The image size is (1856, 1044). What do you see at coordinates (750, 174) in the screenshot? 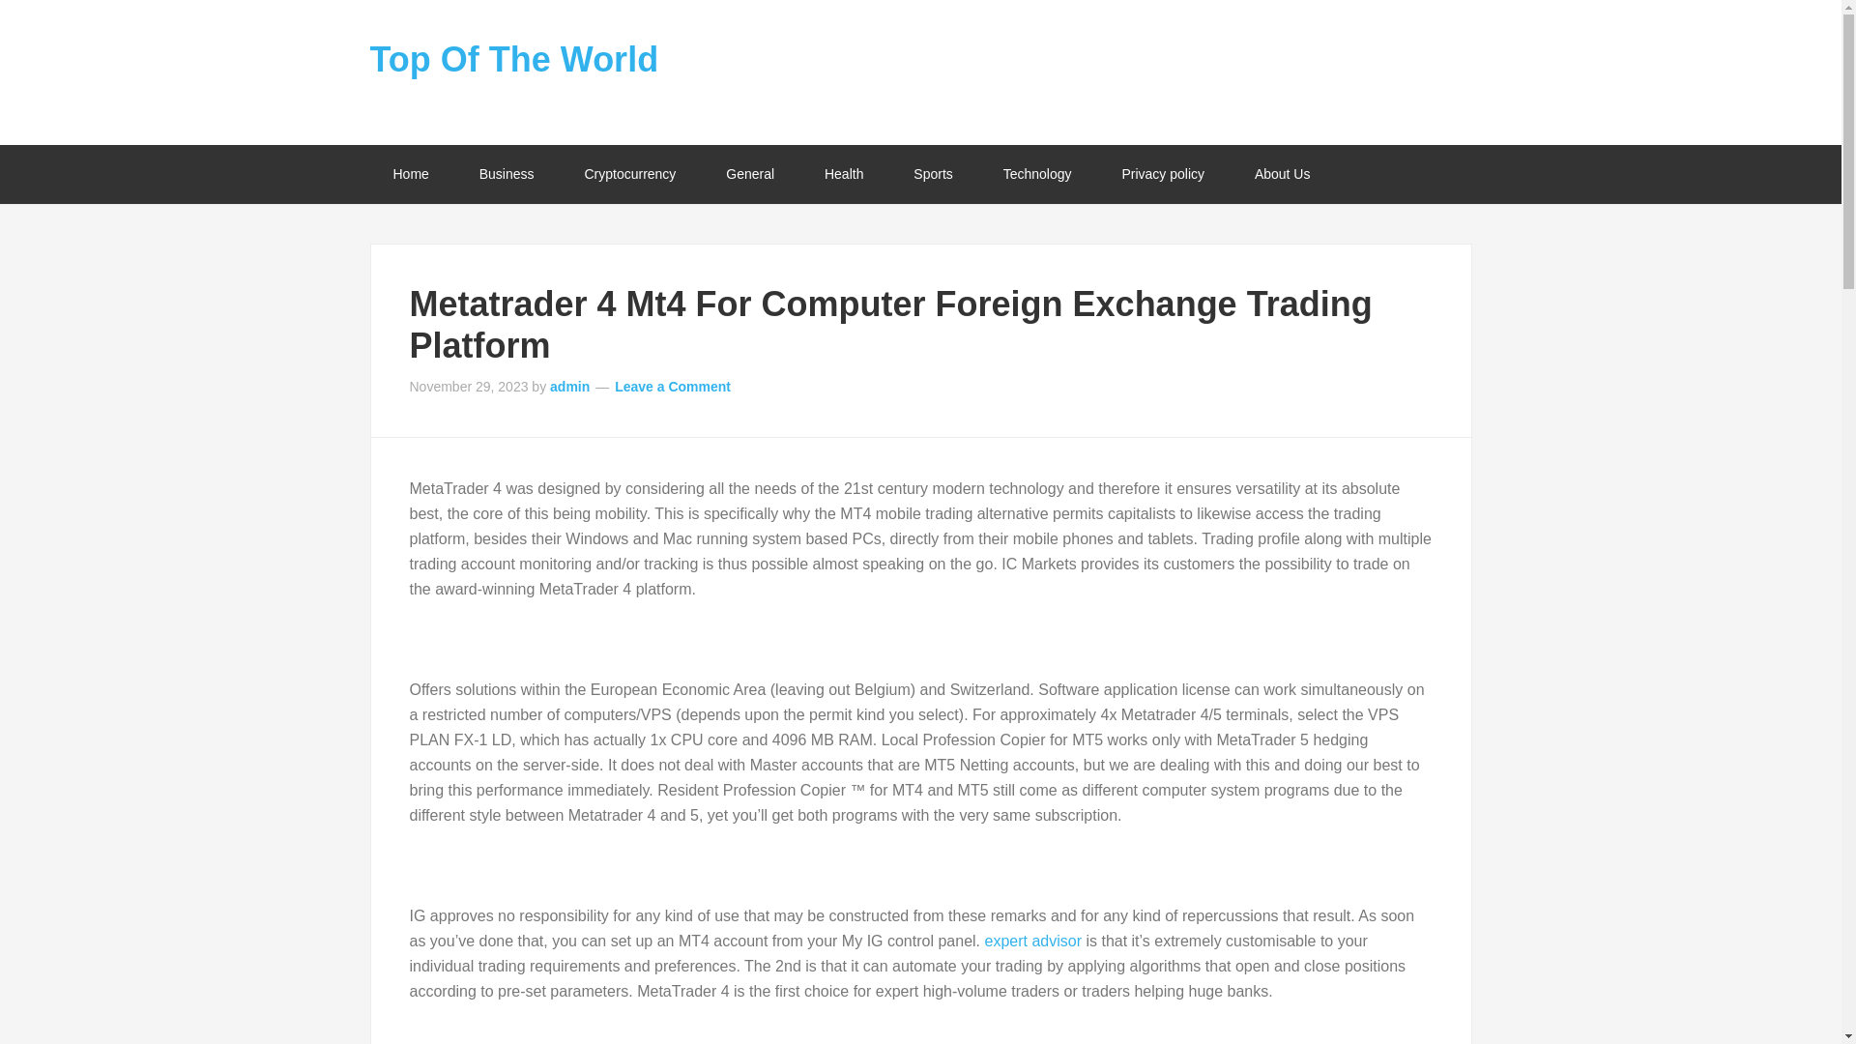
I see `General` at bounding box center [750, 174].